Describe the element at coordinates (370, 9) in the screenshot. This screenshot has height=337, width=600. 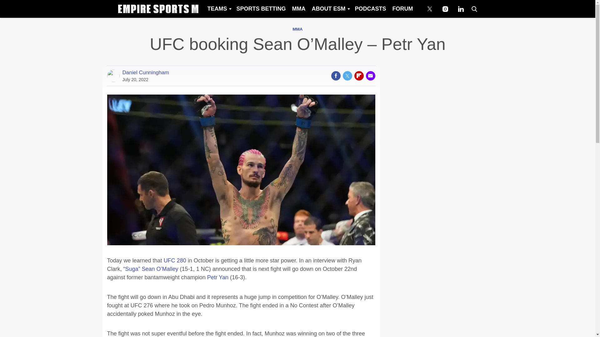
I see `PODCASTS` at that location.